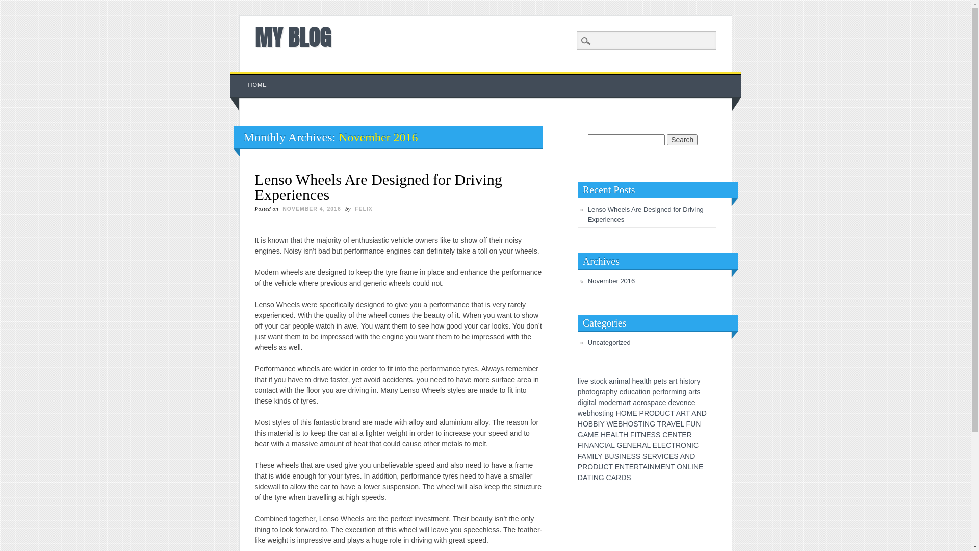 Image resolution: width=979 pixels, height=551 pixels. Describe the element at coordinates (640, 392) in the screenshot. I see `t` at that location.